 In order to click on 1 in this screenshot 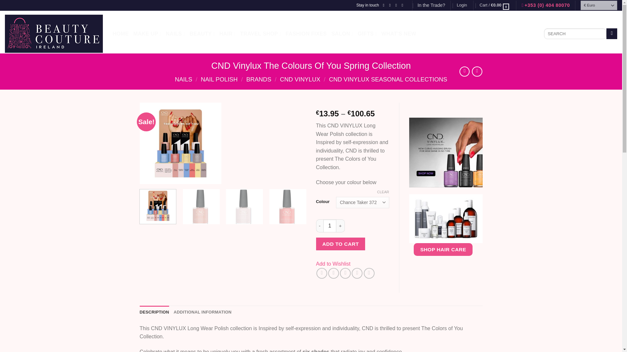, I will do `click(330, 226)`.